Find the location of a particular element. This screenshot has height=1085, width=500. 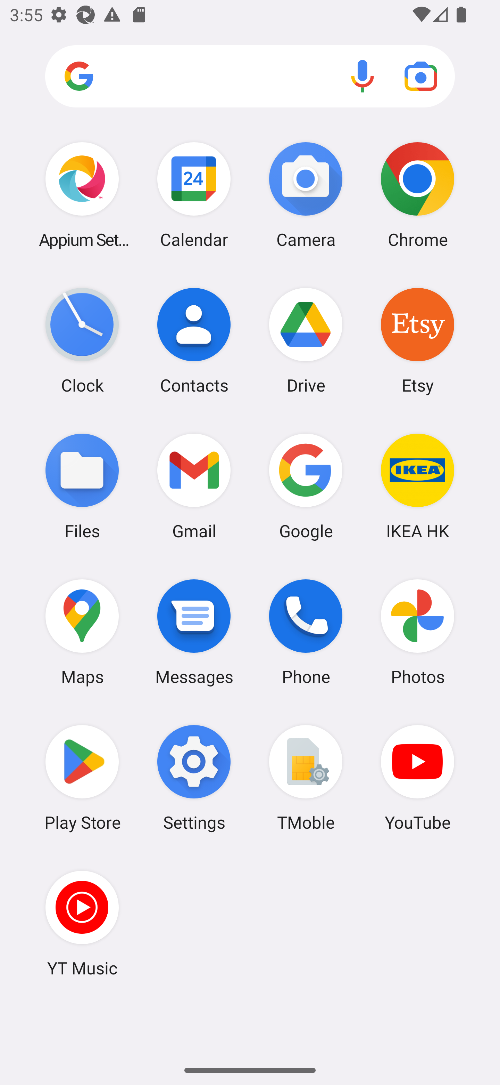

Search apps, web and more is located at coordinates (250, 77).